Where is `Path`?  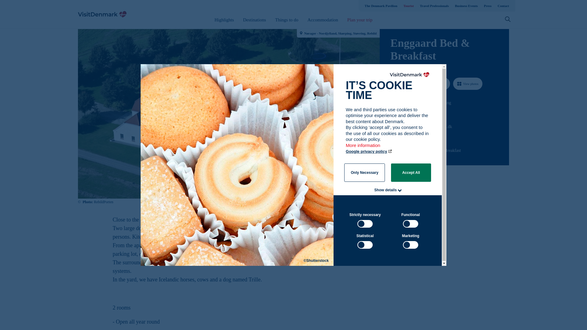
Path is located at coordinates (392, 137).